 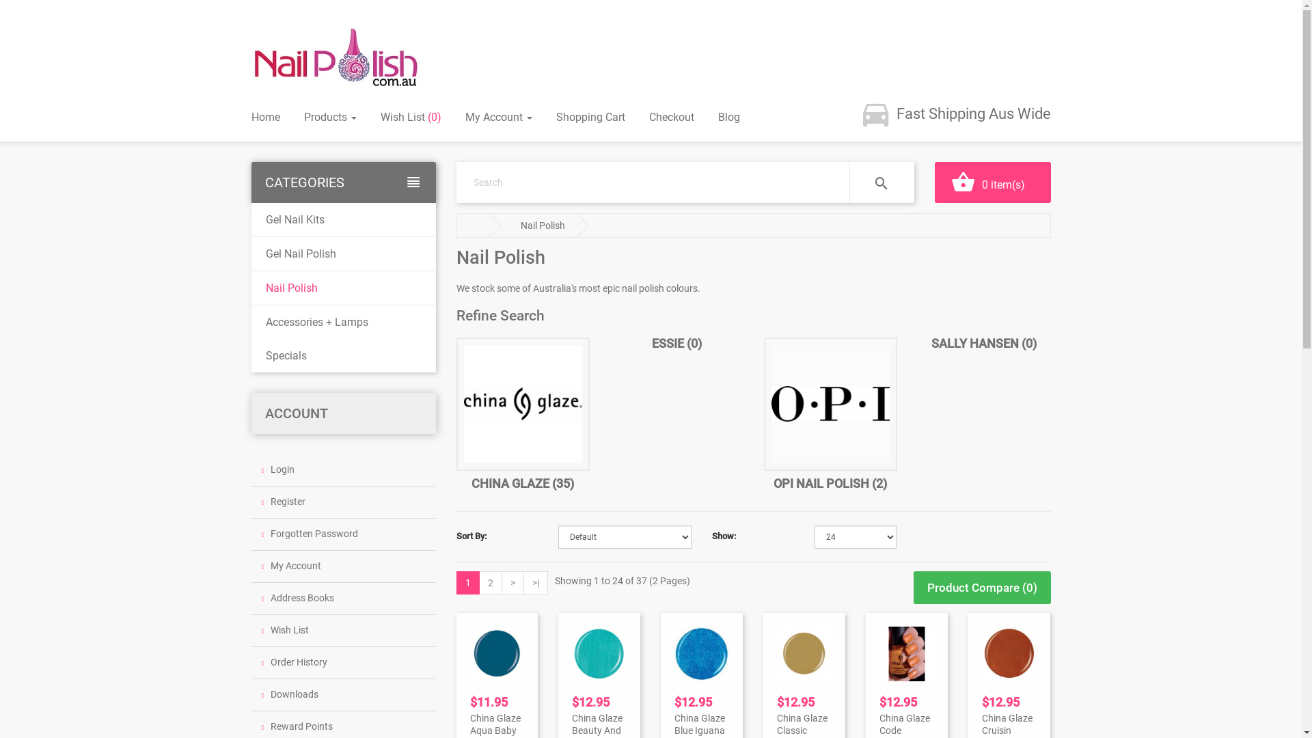 What do you see at coordinates (344, 502) in the screenshot?
I see `Register` at bounding box center [344, 502].